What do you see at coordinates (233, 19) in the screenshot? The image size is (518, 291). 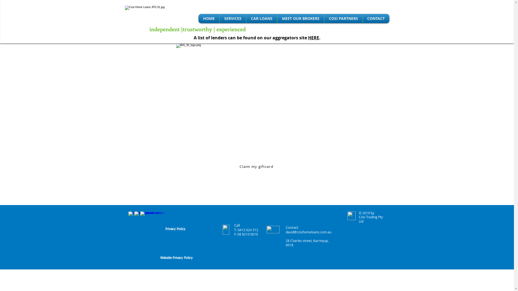 I see `SERVICES` at bounding box center [233, 19].